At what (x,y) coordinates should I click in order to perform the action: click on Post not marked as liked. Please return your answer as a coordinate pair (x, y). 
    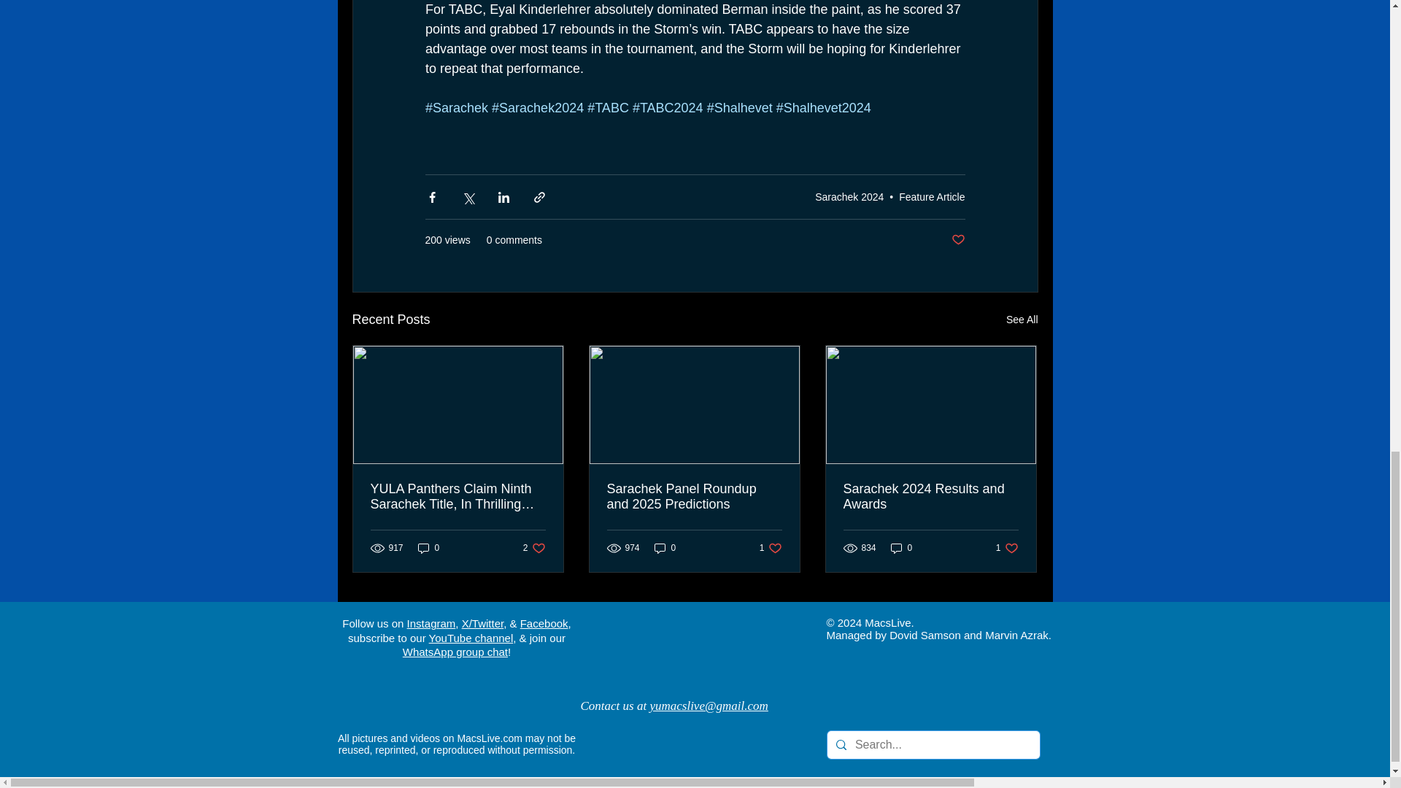
    Looking at the image, I should click on (665, 548).